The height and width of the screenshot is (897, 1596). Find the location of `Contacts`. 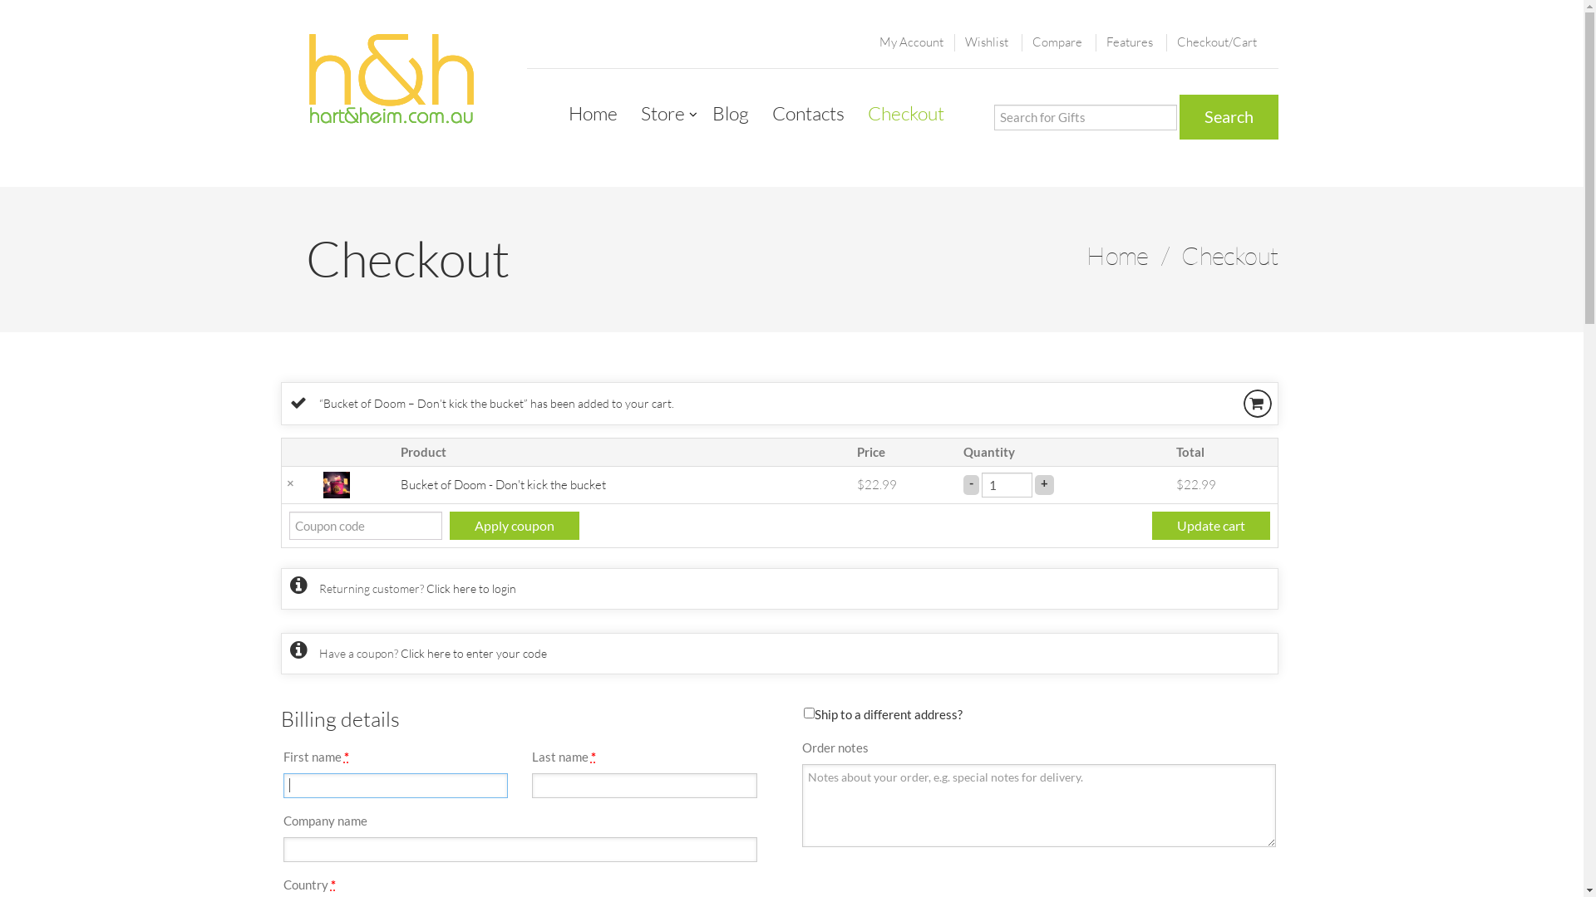

Contacts is located at coordinates (808, 113).